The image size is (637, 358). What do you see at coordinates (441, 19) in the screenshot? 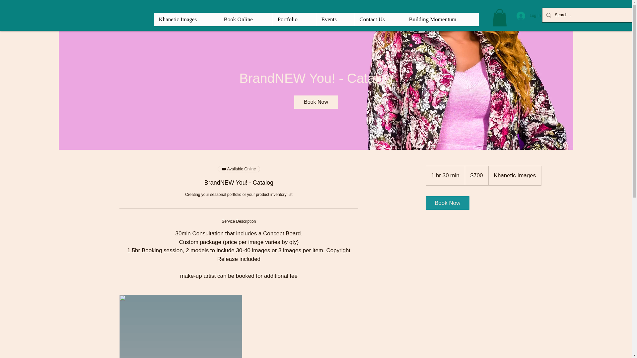
I see `Building Momentum` at bounding box center [441, 19].